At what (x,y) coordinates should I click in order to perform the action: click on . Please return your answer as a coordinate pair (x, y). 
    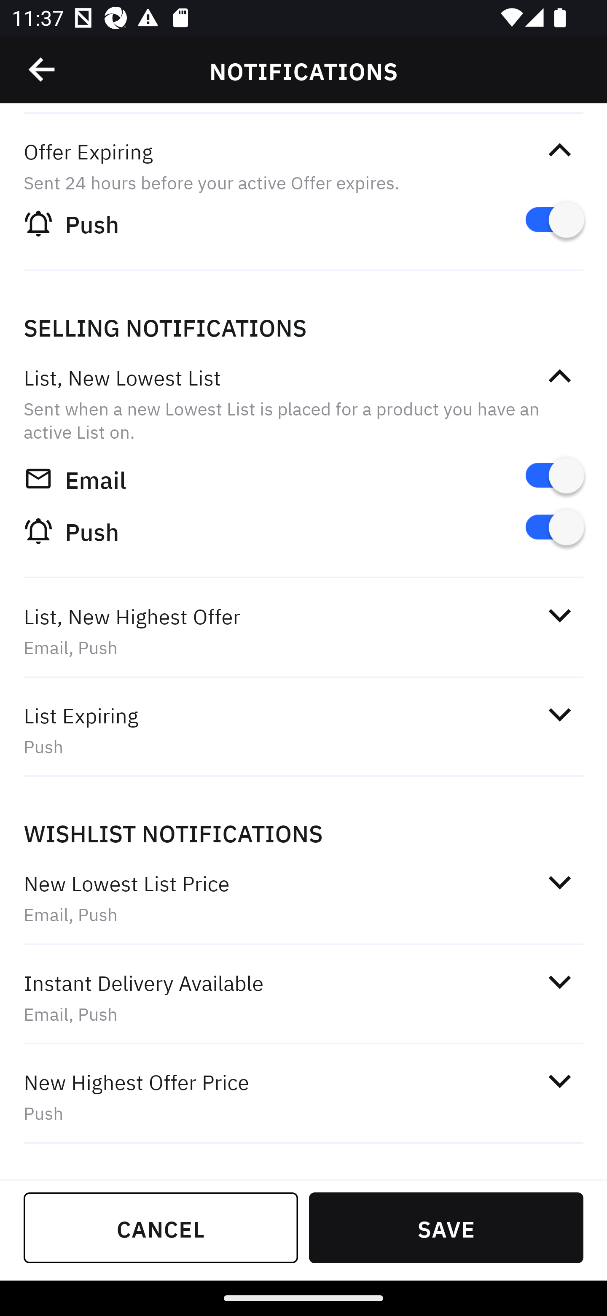
    Looking at the image, I should click on (559, 1081).